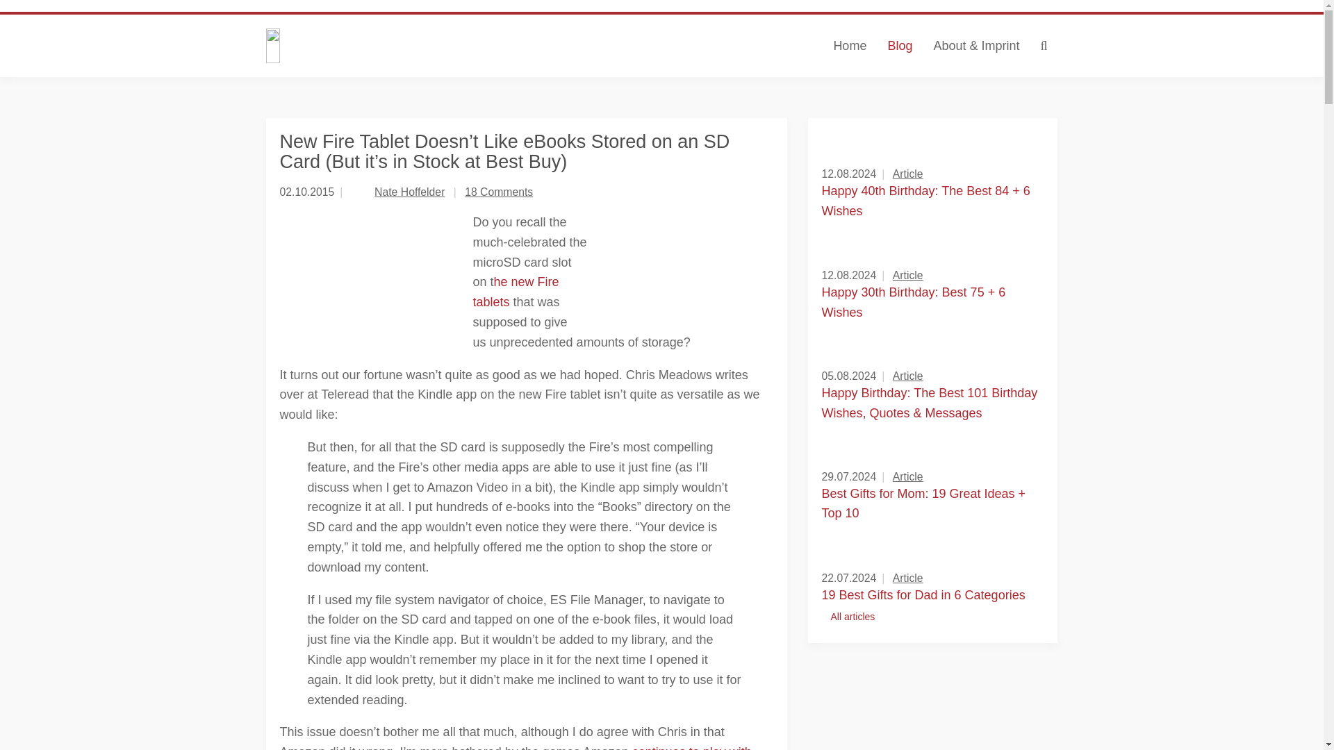 The height and width of the screenshot is (750, 1334). Describe the element at coordinates (498, 192) in the screenshot. I see `18 Comments` at that location.